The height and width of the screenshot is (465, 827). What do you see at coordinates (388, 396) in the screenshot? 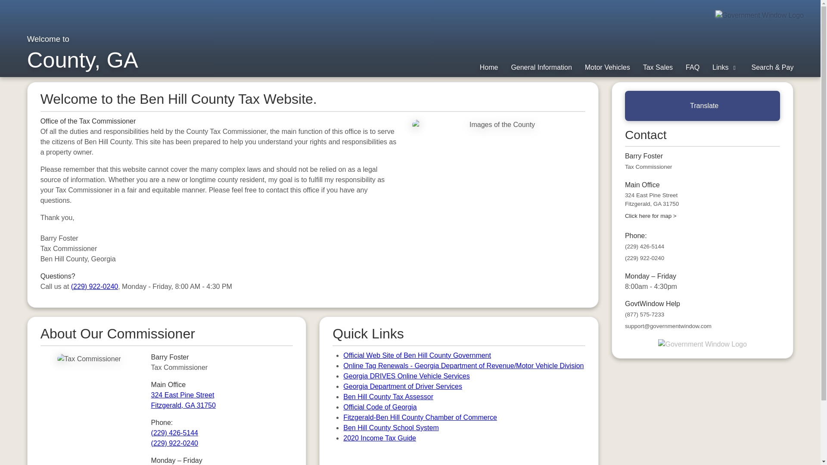
I see `Tax Sales` at bounding box center [388, 396].